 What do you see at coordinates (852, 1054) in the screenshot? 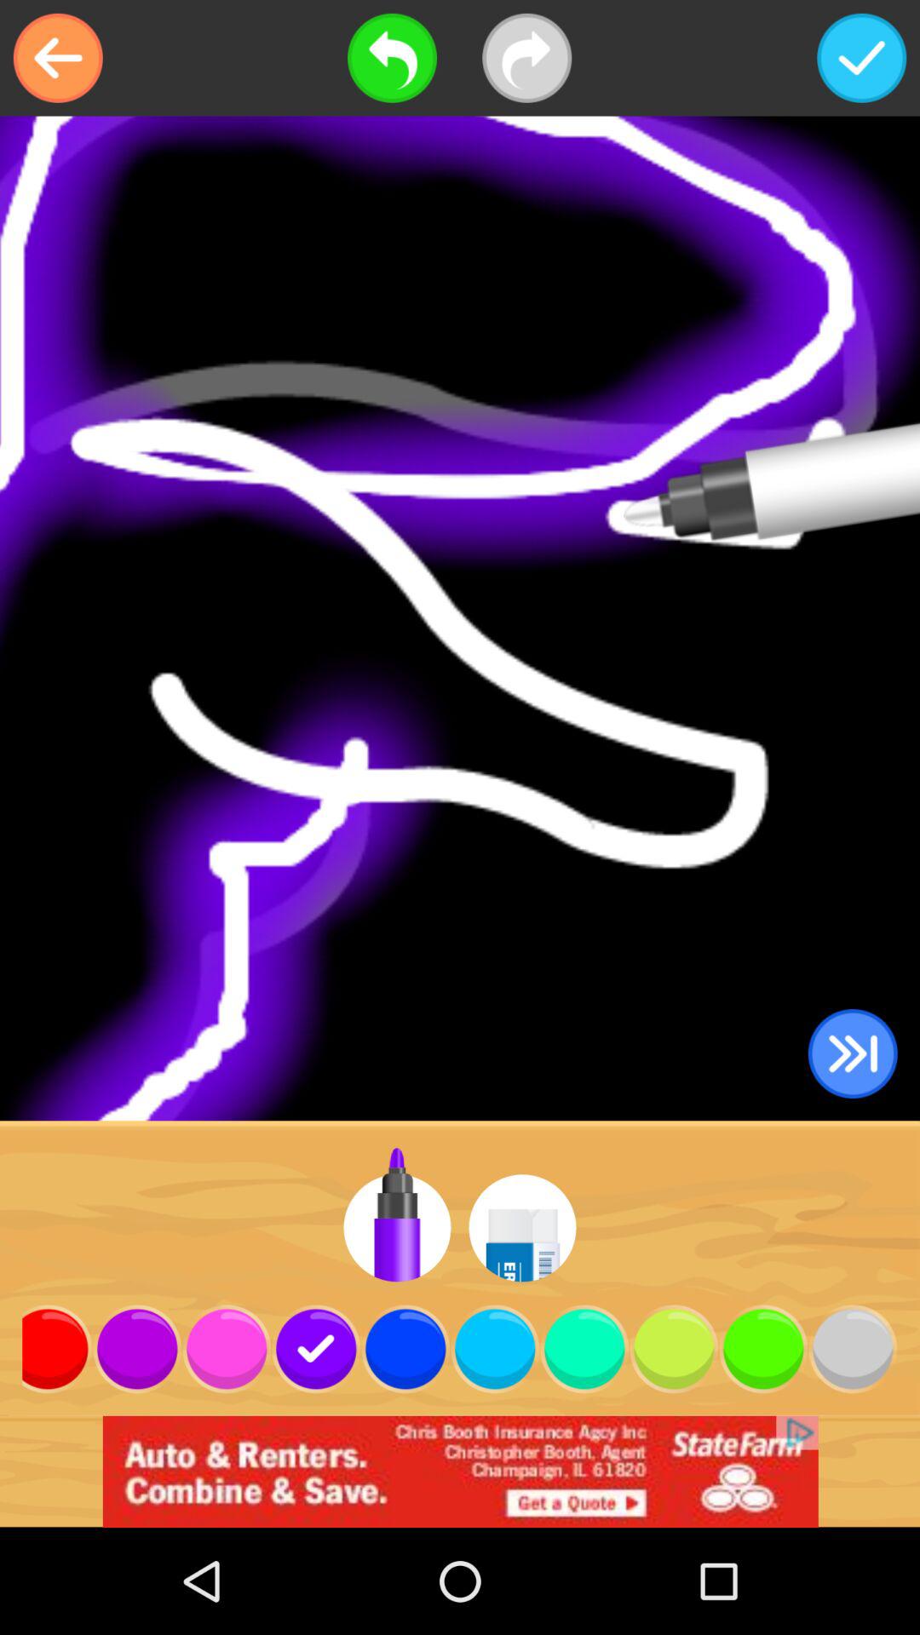
I see `fast forward` at bounding box center [852, 1054].